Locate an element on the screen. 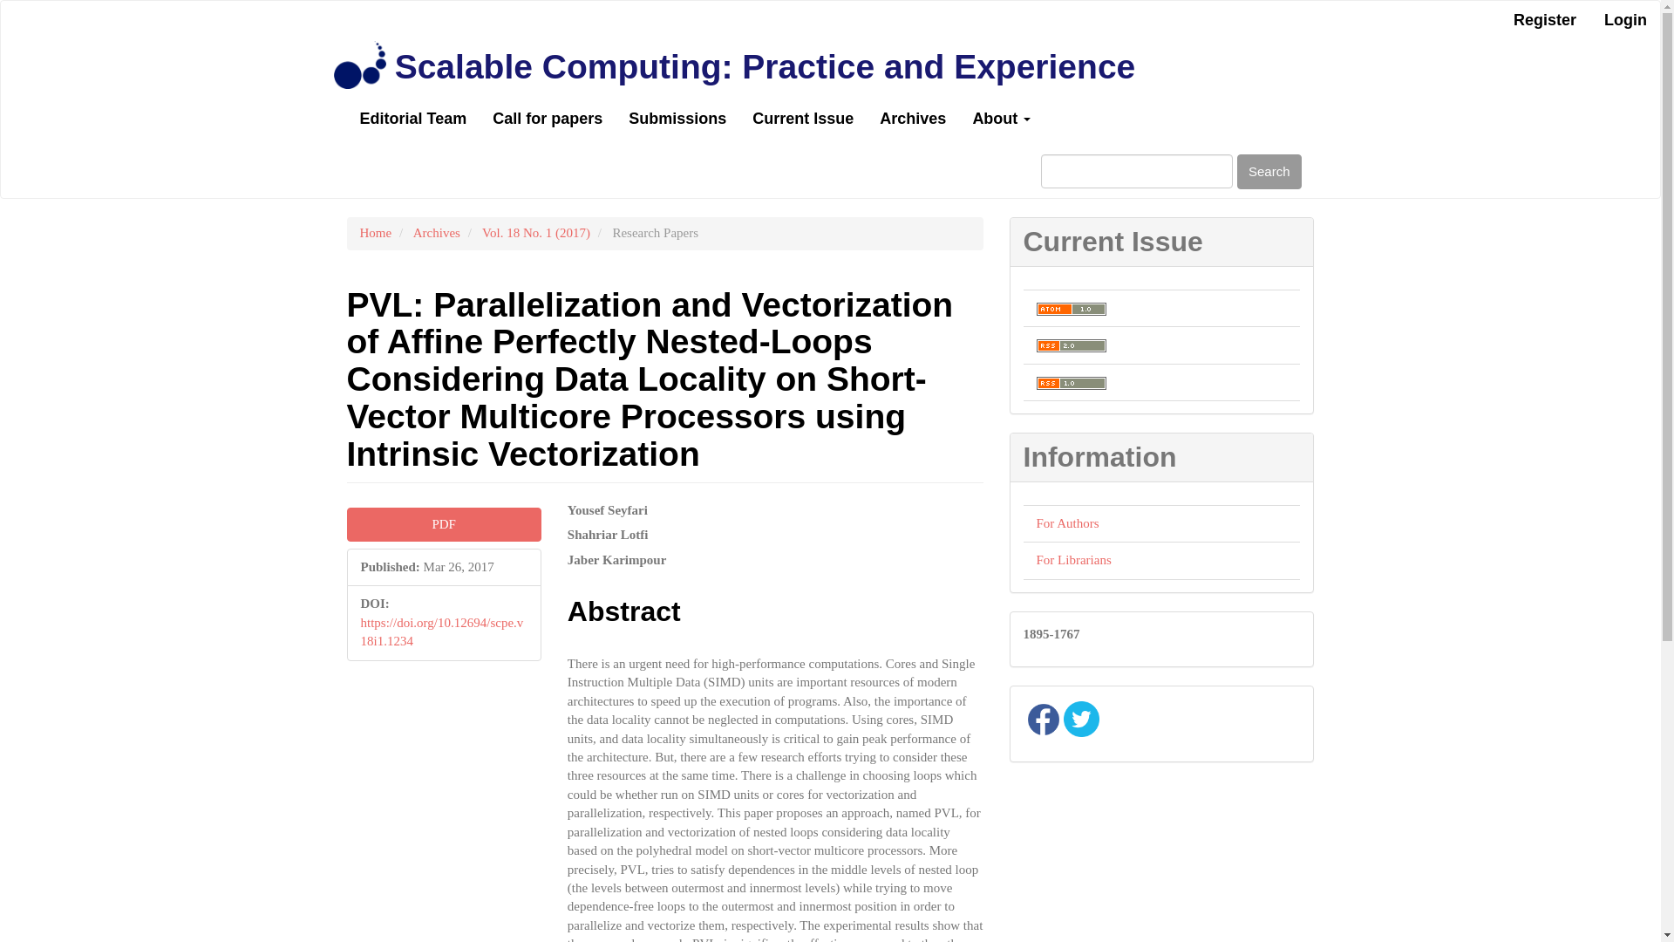 Image resolution: width=1674 pixels, height=942 pixels. Search is located at coordinates (1269, 171).